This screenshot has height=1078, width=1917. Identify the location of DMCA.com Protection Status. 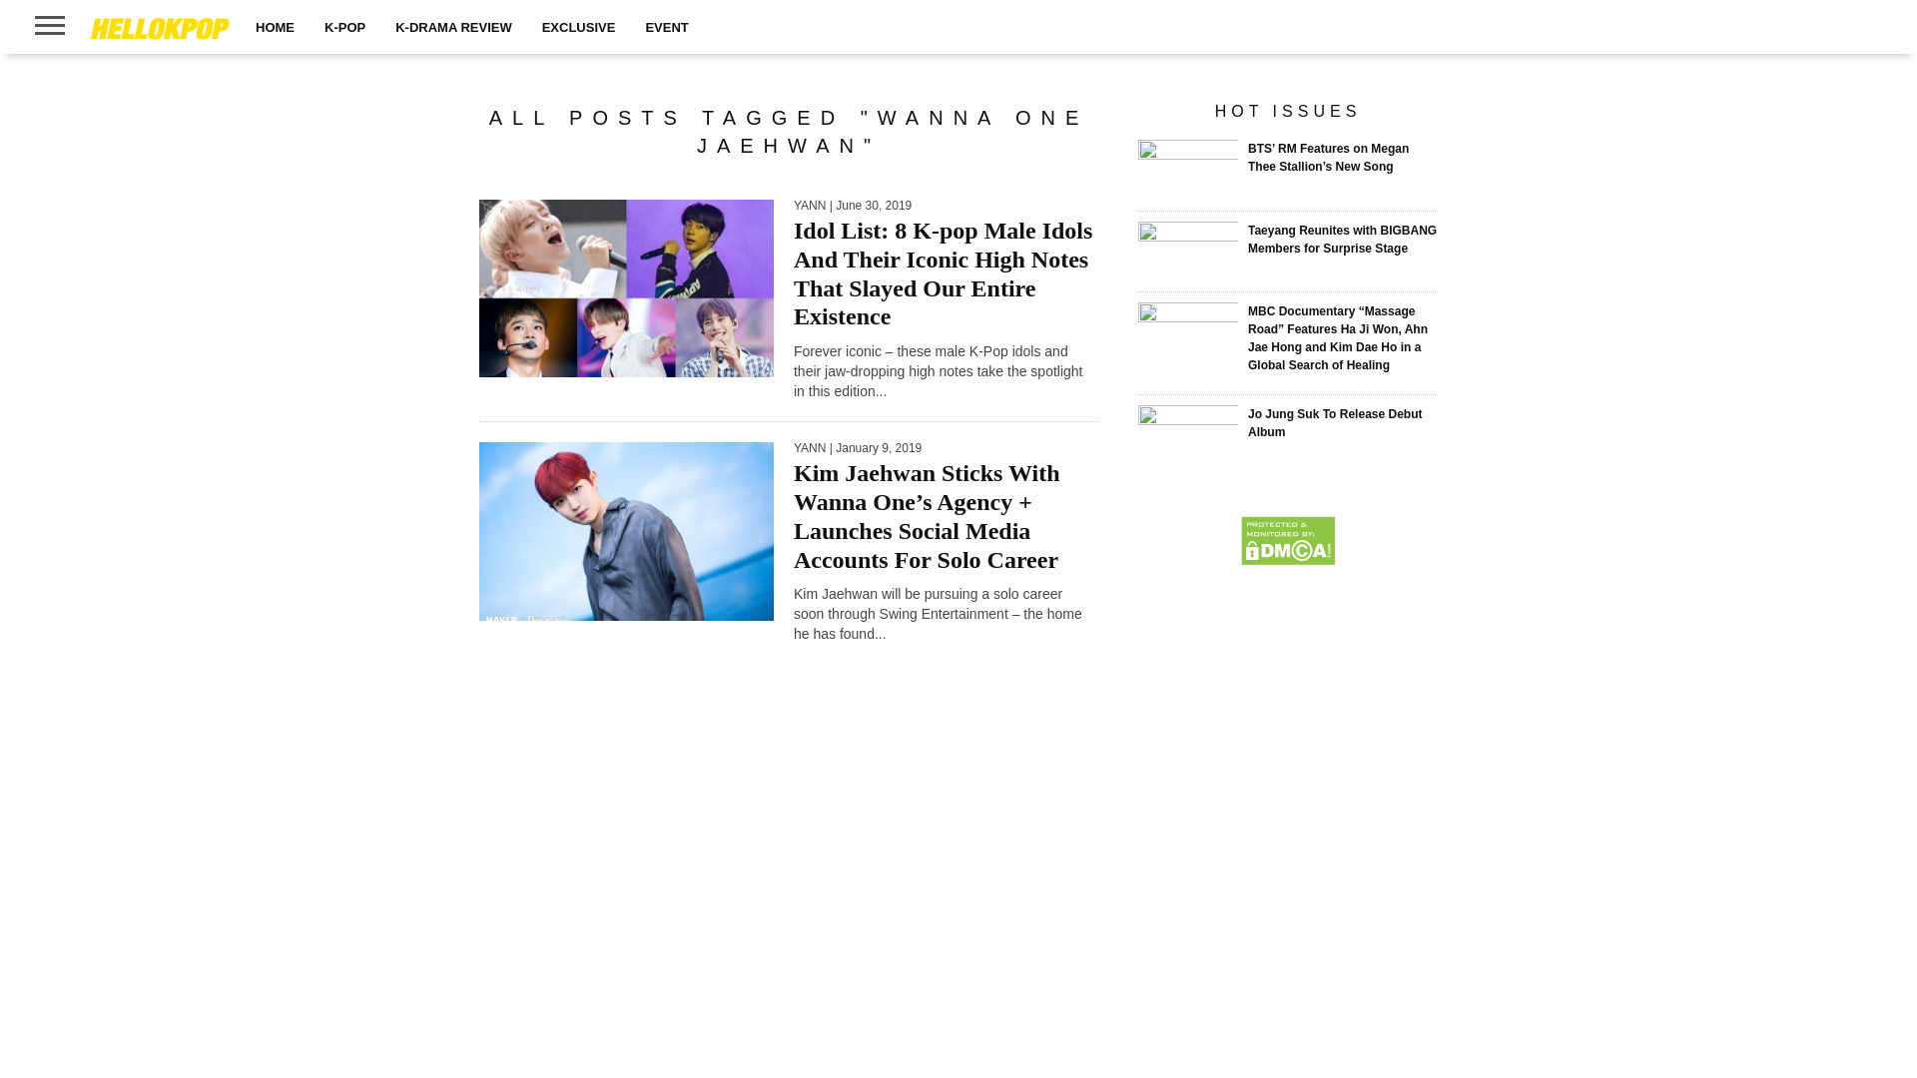
(1287, 560).